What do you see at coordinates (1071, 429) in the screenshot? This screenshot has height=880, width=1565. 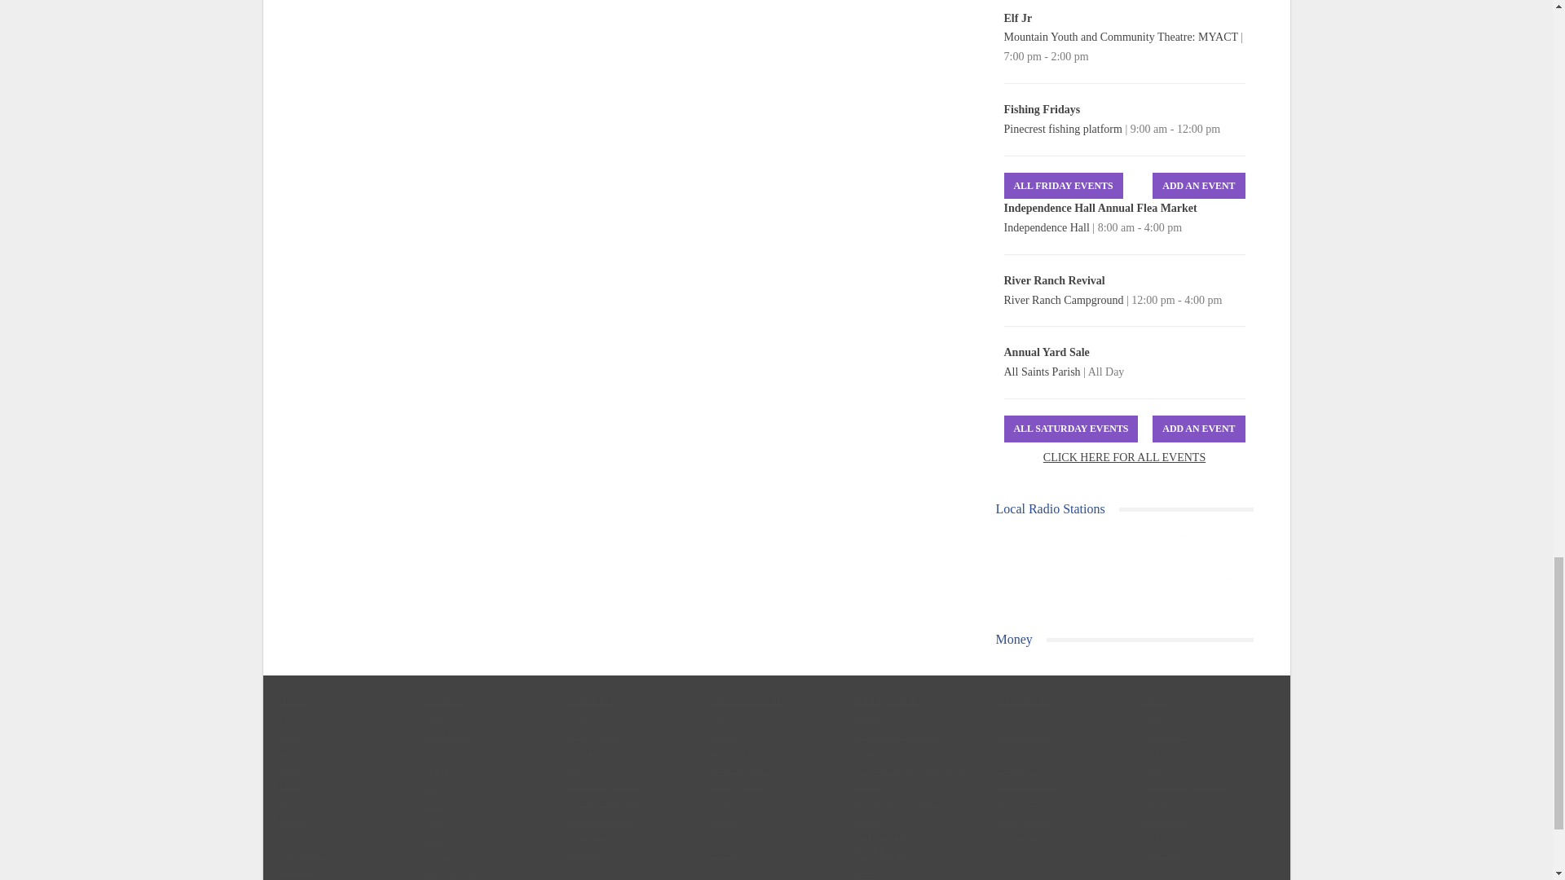 I see `All Saturday Events` at bounding box center [1071, 429].